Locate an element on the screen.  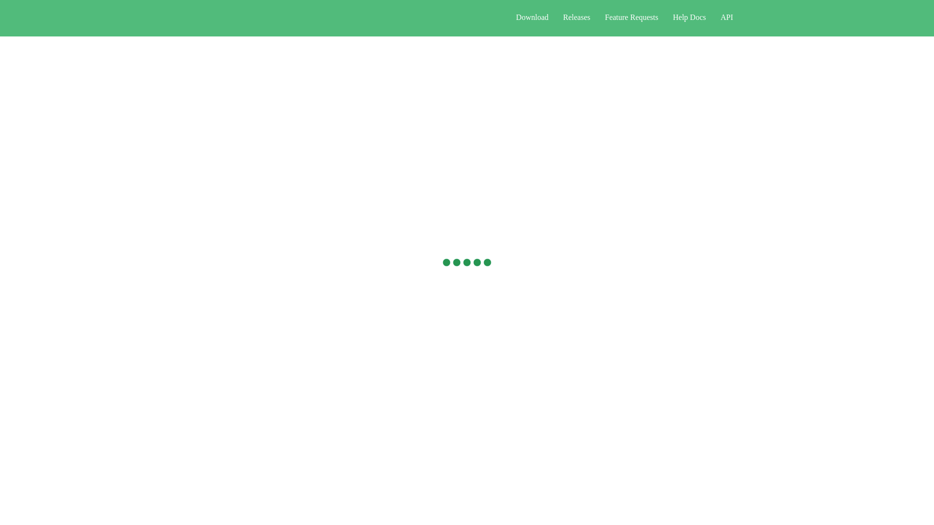
Releases is located at coordinates (576, 17).